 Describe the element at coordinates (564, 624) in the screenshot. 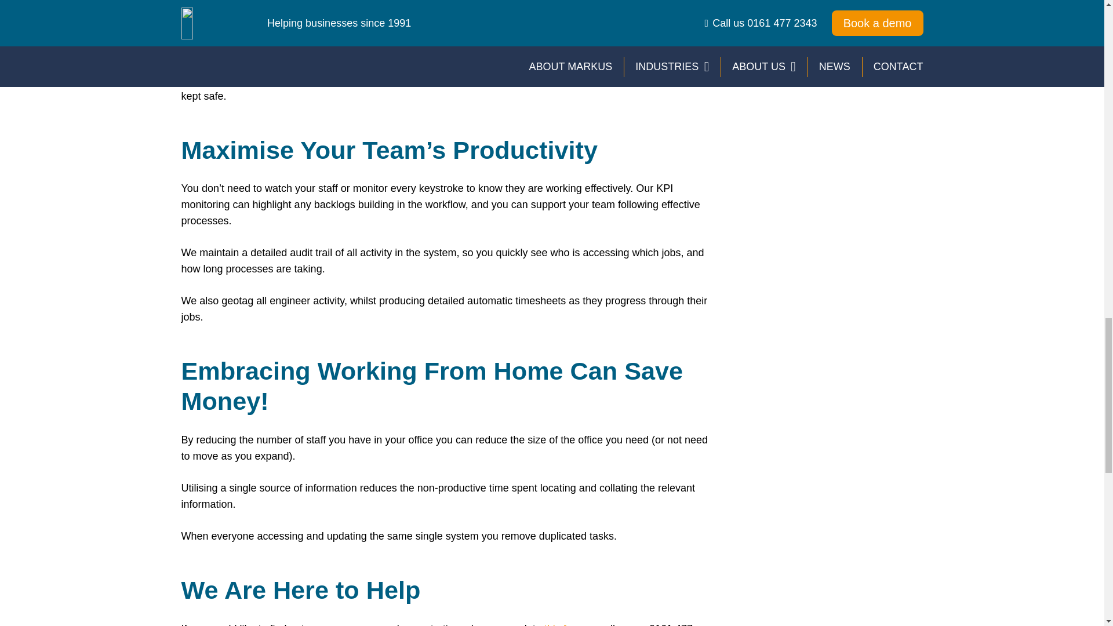

I see `this form` at that location.